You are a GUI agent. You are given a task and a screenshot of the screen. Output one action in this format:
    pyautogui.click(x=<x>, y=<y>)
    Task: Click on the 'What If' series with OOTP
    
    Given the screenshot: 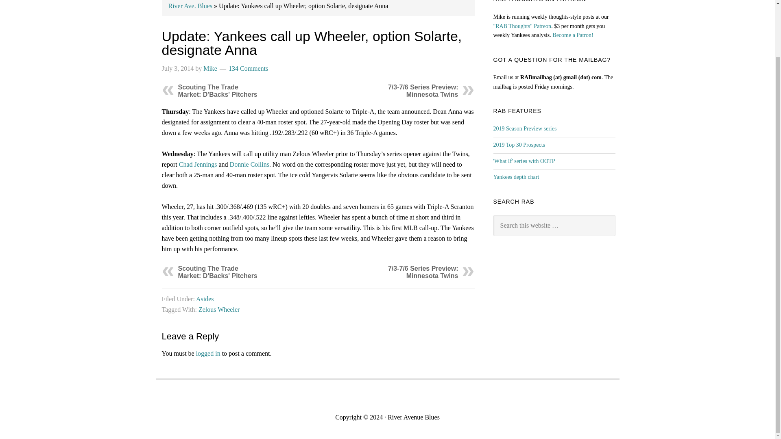 What is the action you would take?
    pyautogui.click(x=524, y=161)
    